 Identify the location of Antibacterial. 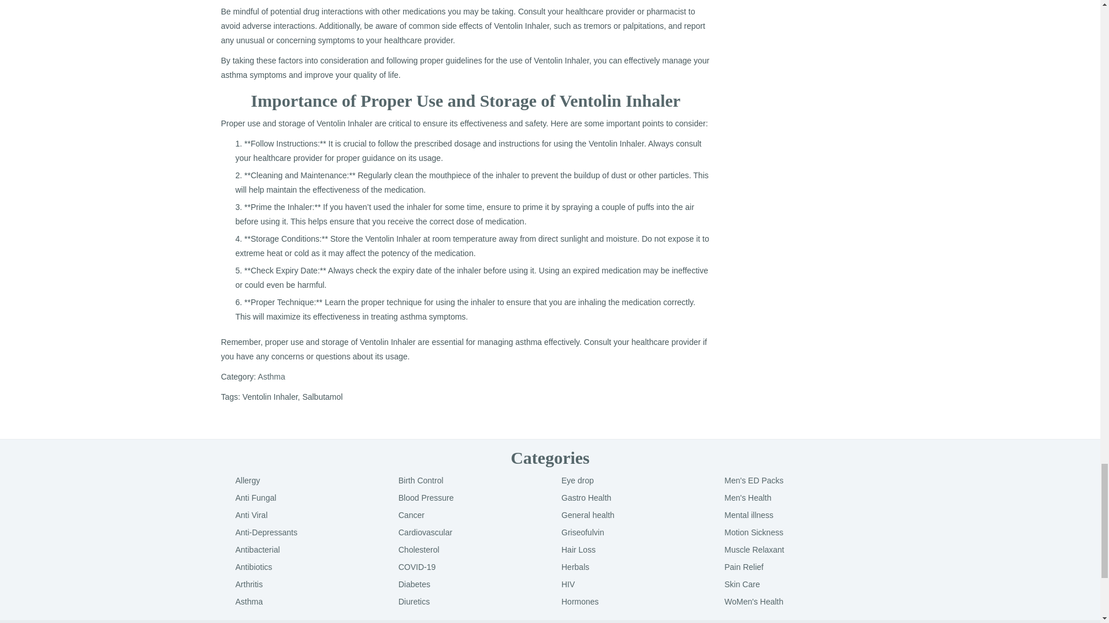
(258, 550).